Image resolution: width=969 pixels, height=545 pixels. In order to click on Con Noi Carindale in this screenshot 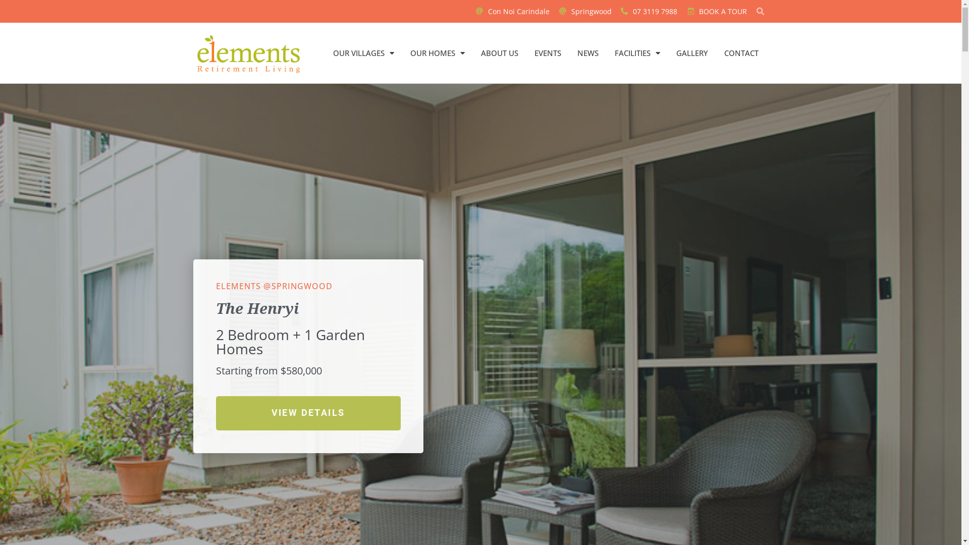, I will do `click(512, 12)`.